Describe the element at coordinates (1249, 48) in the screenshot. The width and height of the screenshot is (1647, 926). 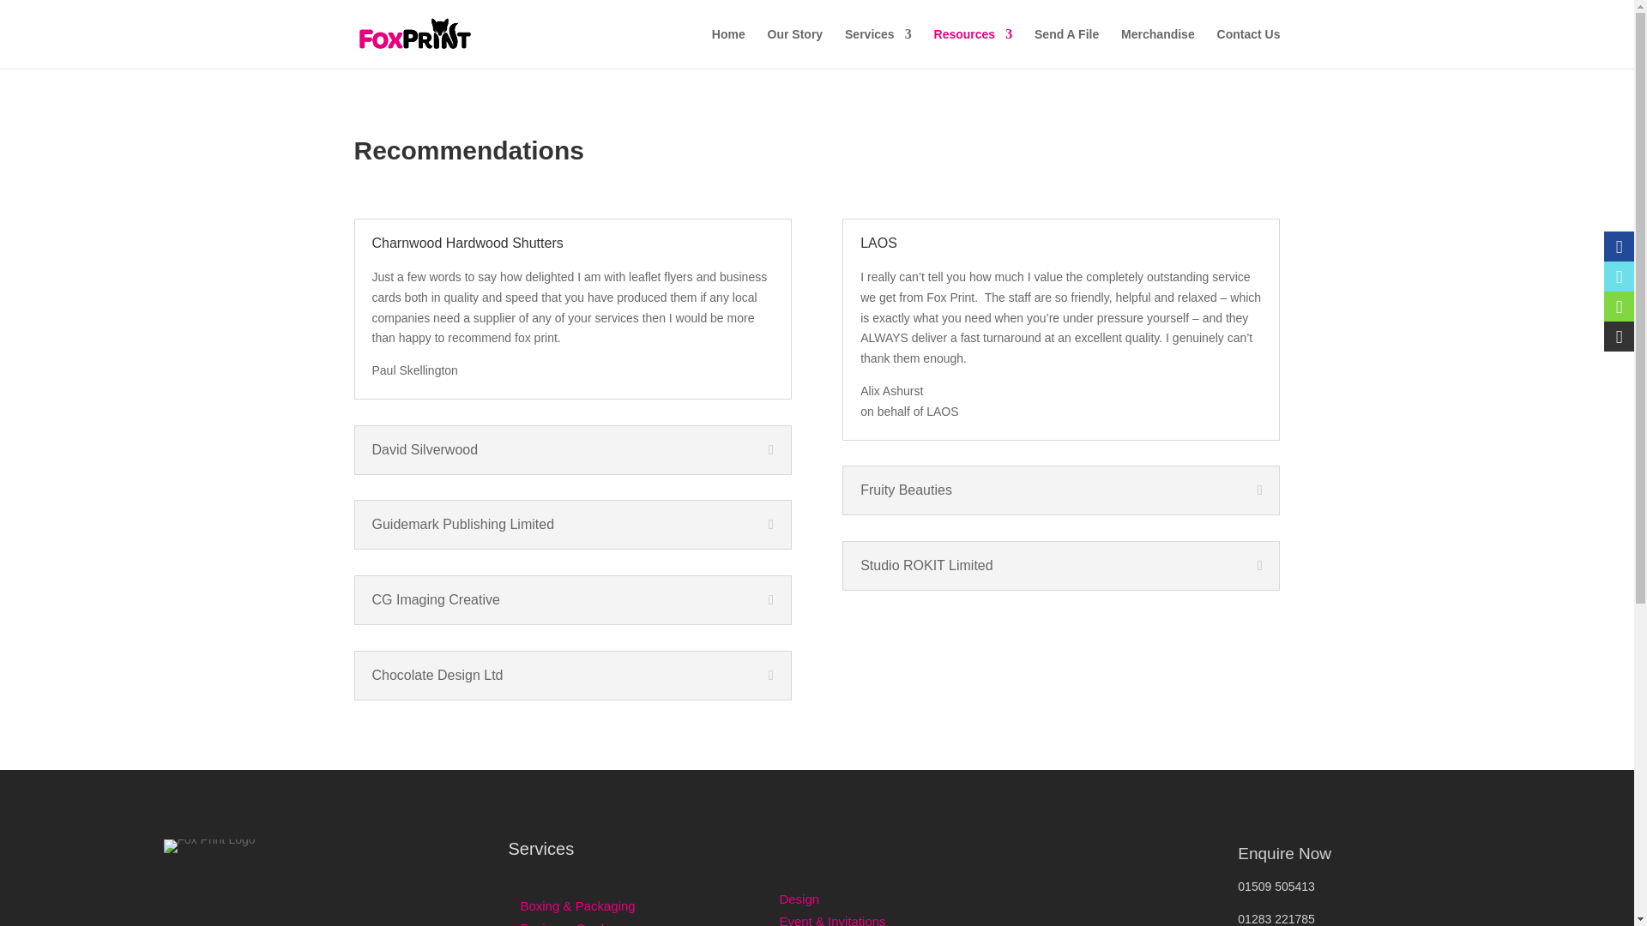
I see `Contact Us` at that location.